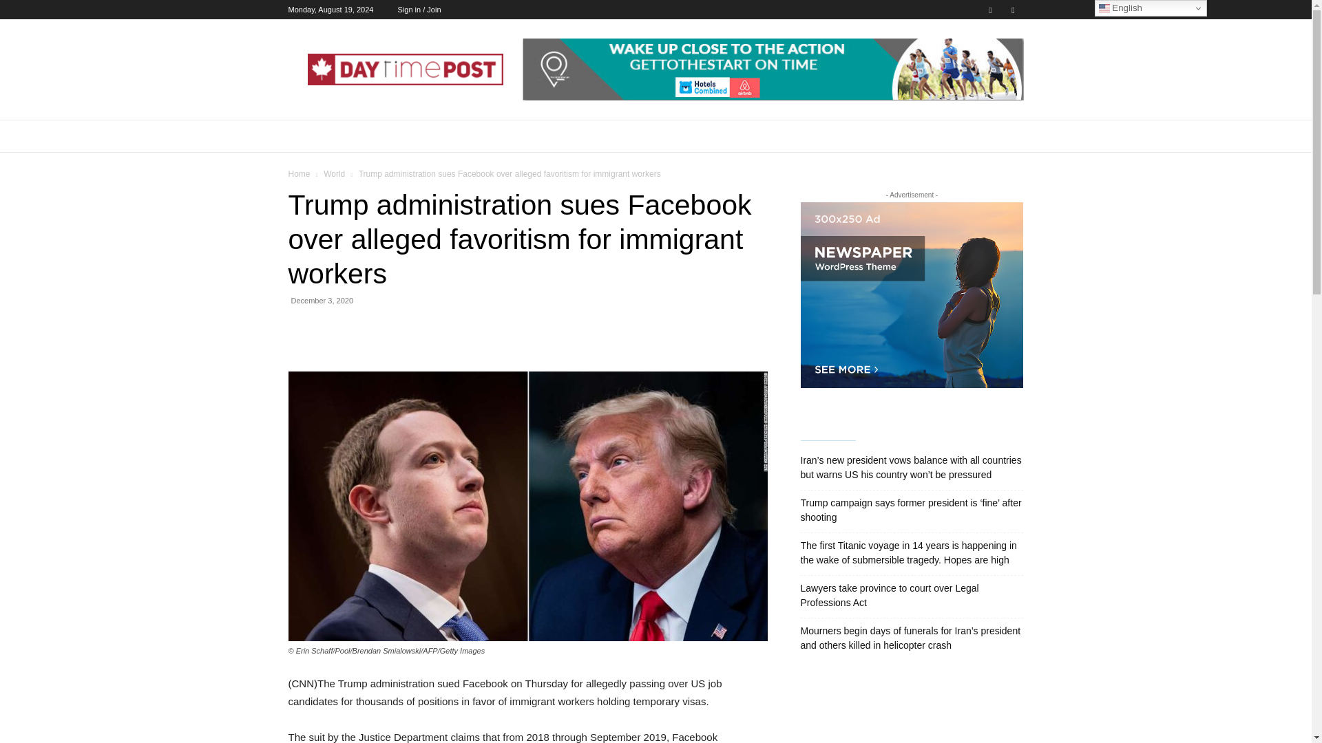 This screenshot has height=743, width=1322. What do you see at coordinates (990, 10) in the screenshot?
I see `Facebook` at bounding box center [990, 10].